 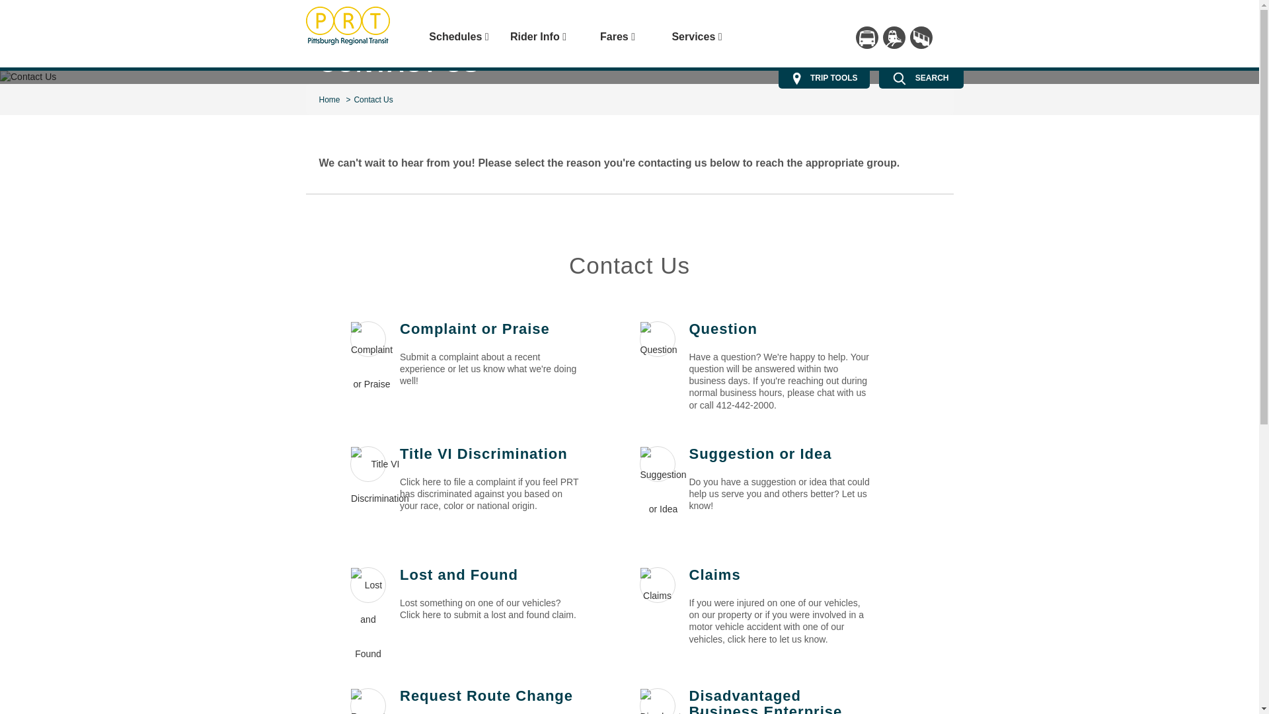 What do you see at coordinates (697, 44) in the screenshot?
I see `Services` at bounding box center [697, 44].